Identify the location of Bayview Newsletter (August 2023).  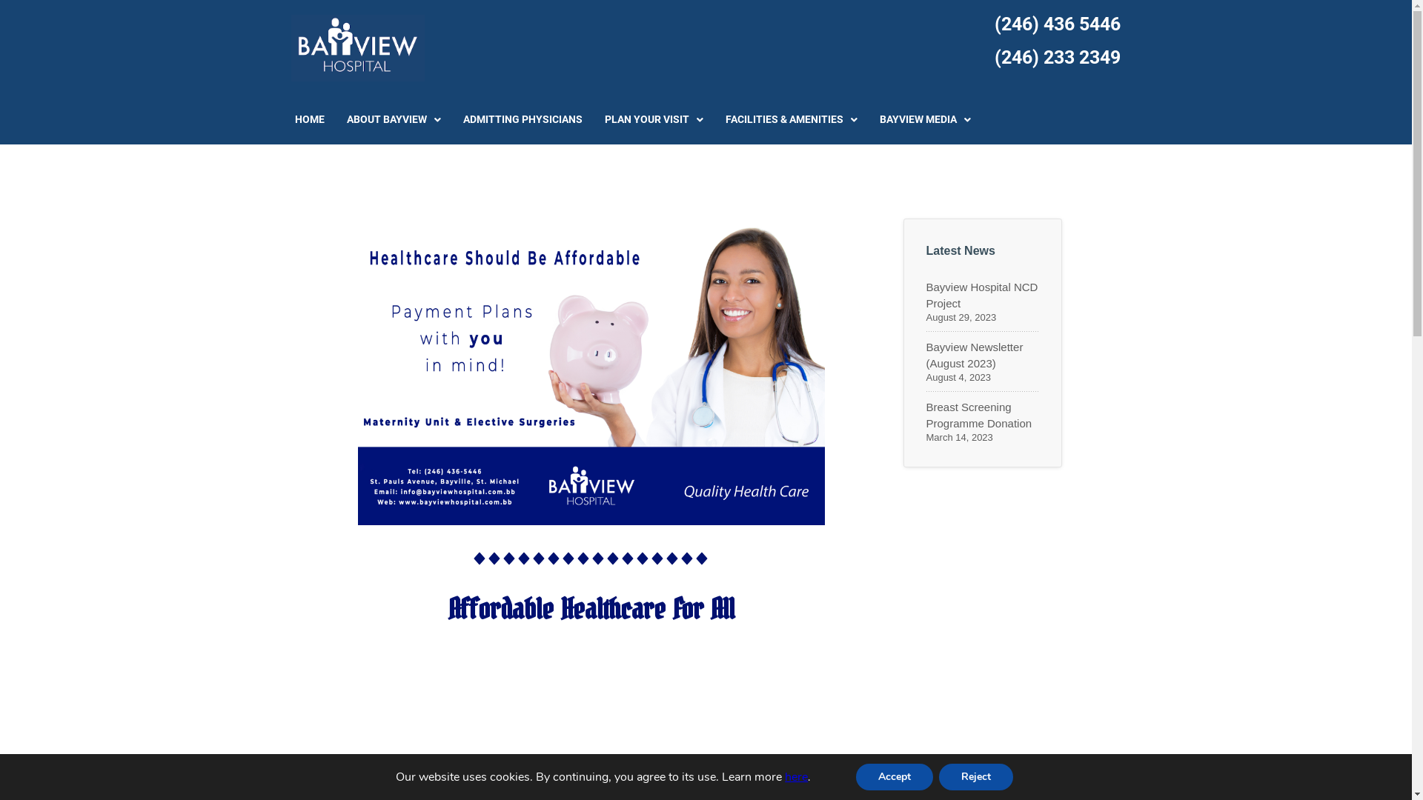
(983, 356).